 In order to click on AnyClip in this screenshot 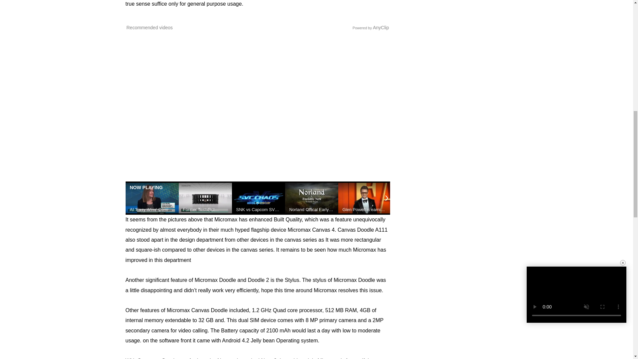, I will do `click(380, 27)`.